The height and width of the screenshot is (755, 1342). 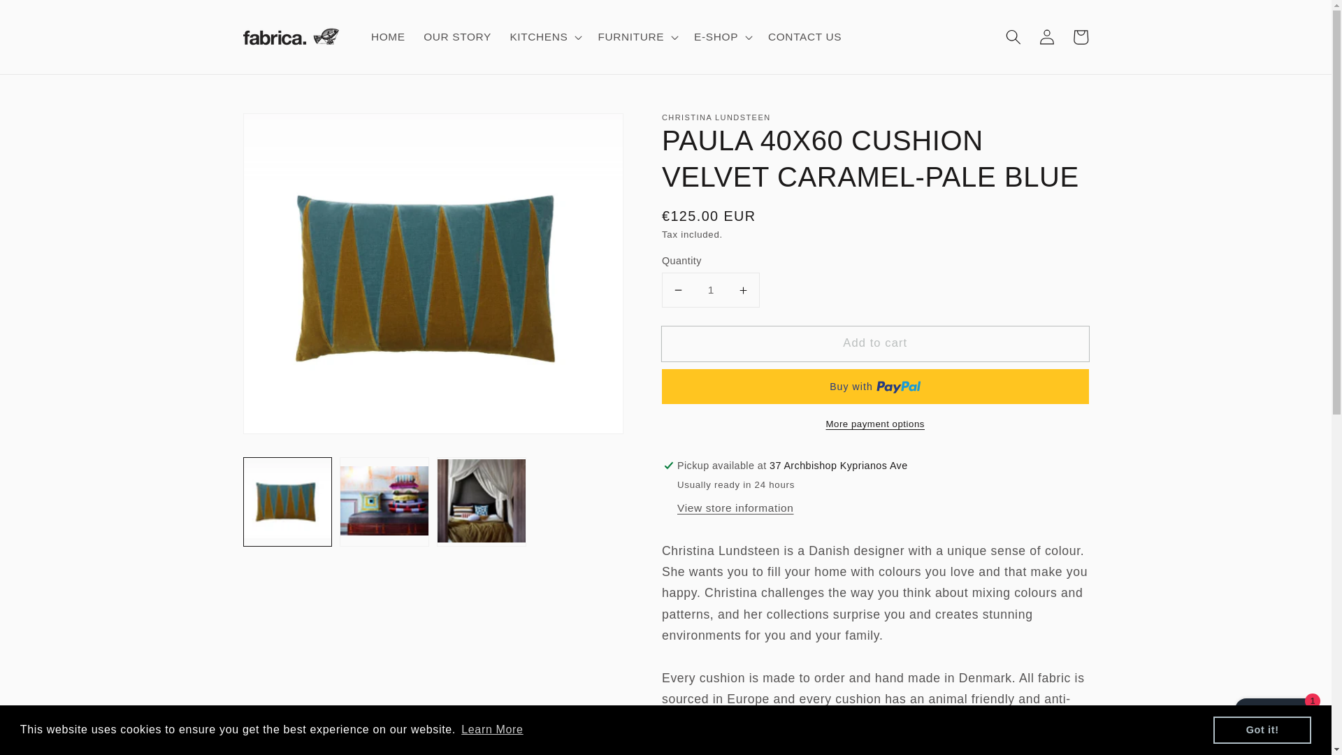 What do you see at coordinates (45, 17) in the screenshot?
I see `Skip to content` at bounding box center [45, 17].